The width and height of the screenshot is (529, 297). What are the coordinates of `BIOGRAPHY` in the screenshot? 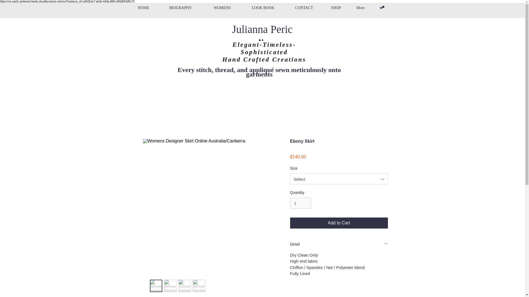 It's located at (181, 8).